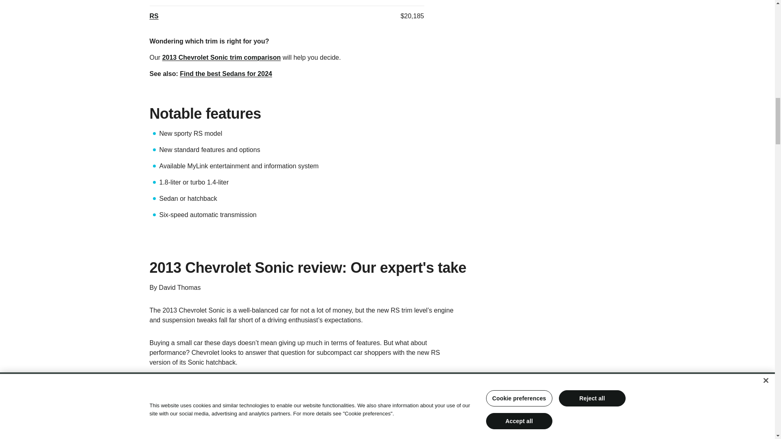 The image size is (781, 439). Describe the element at coordinates (154, 16) in the screenshot. I see `RS` at that location.